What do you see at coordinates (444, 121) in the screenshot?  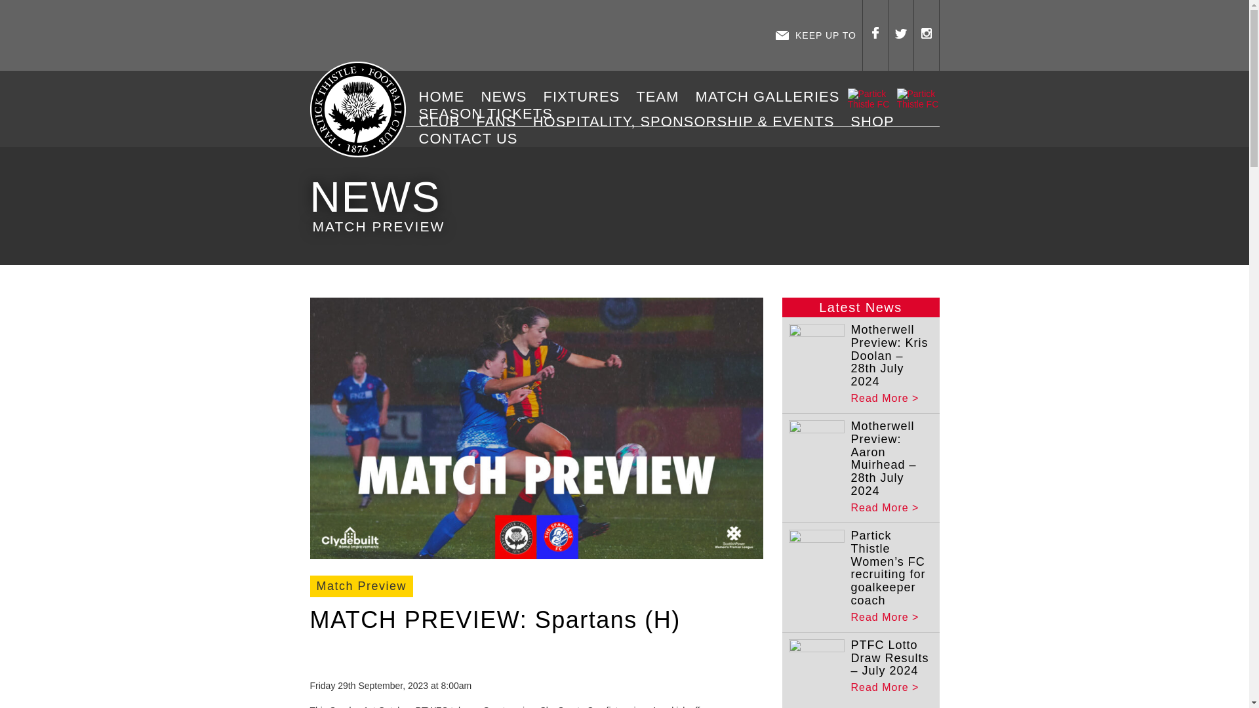 I see `CLUB` at bounding box center [444, 121].